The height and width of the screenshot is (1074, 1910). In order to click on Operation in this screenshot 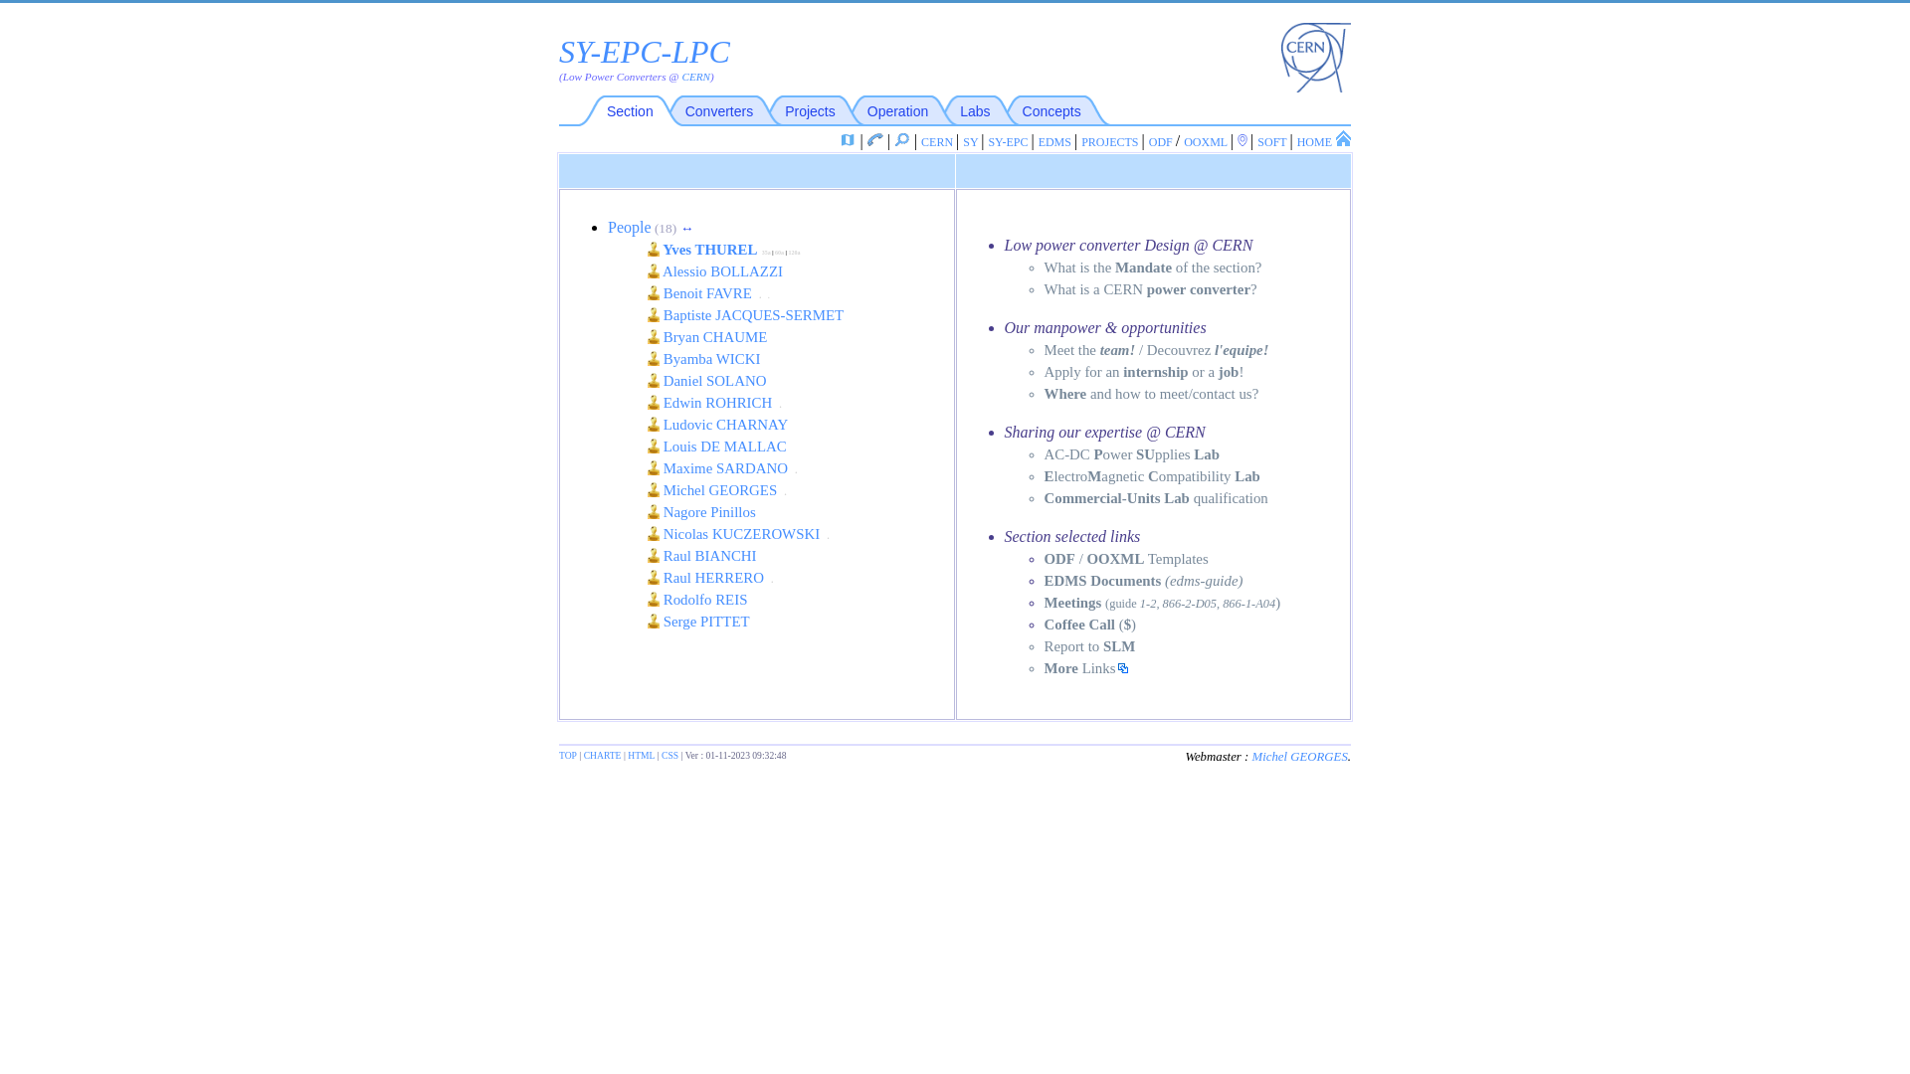, I will do `click(897, 111)`.